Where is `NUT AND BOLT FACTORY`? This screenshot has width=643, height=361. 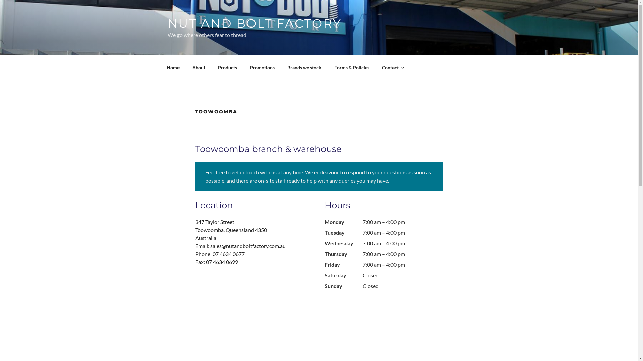 NUT AND BOLT FACTORY is located at coordinates (255, 23).